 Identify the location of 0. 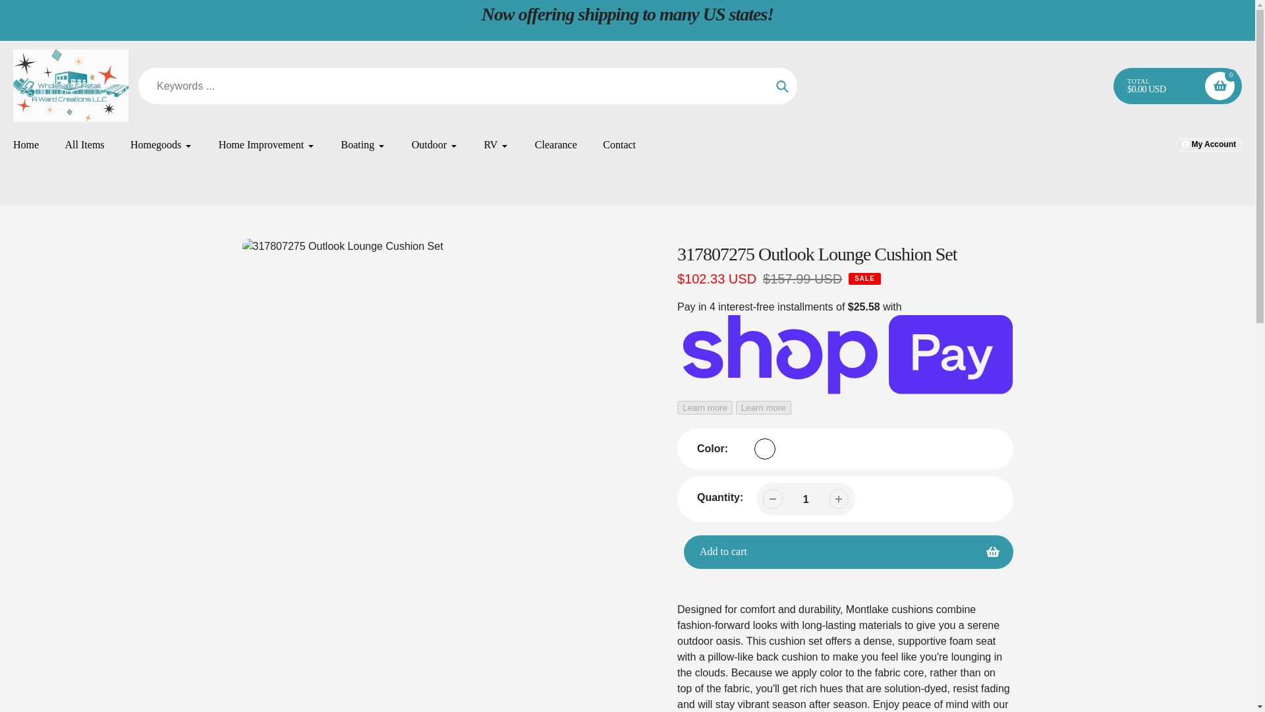
(1220, 86).